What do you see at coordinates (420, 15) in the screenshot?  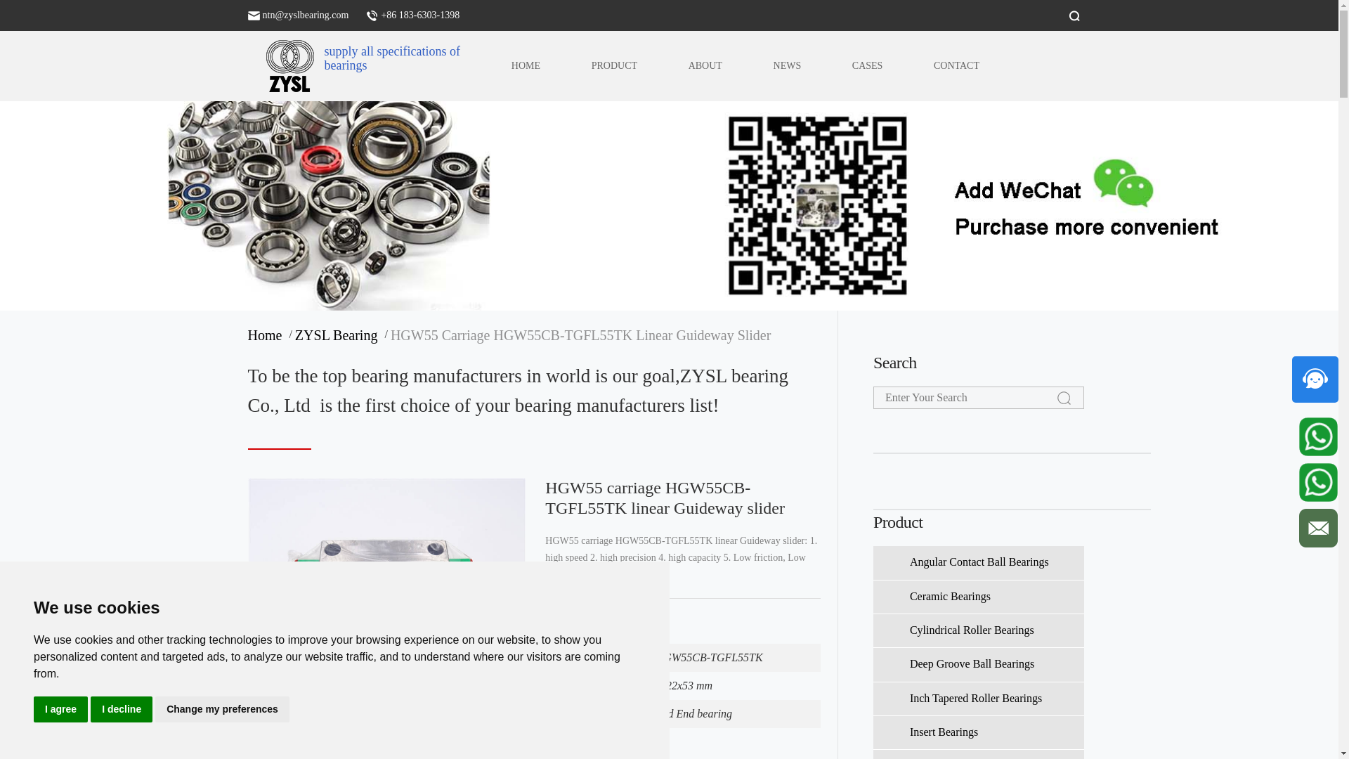 I see `tel` at bounding box center [420, 15].